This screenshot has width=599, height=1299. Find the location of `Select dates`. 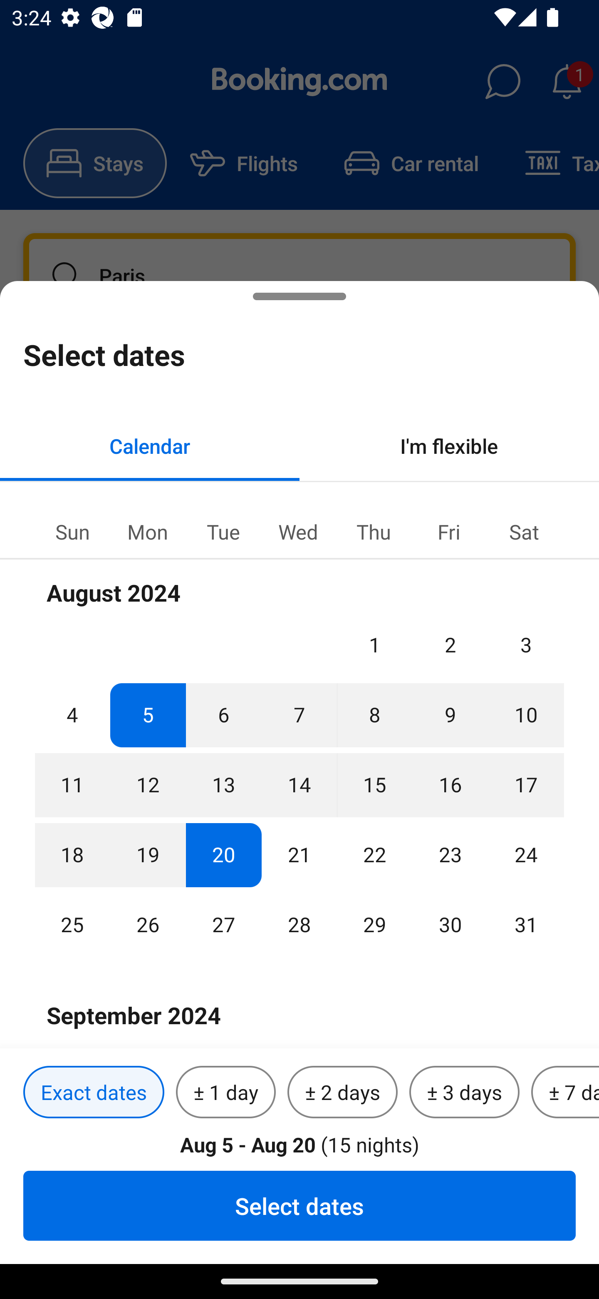

Select dates is located at coordinates (299, 1205).